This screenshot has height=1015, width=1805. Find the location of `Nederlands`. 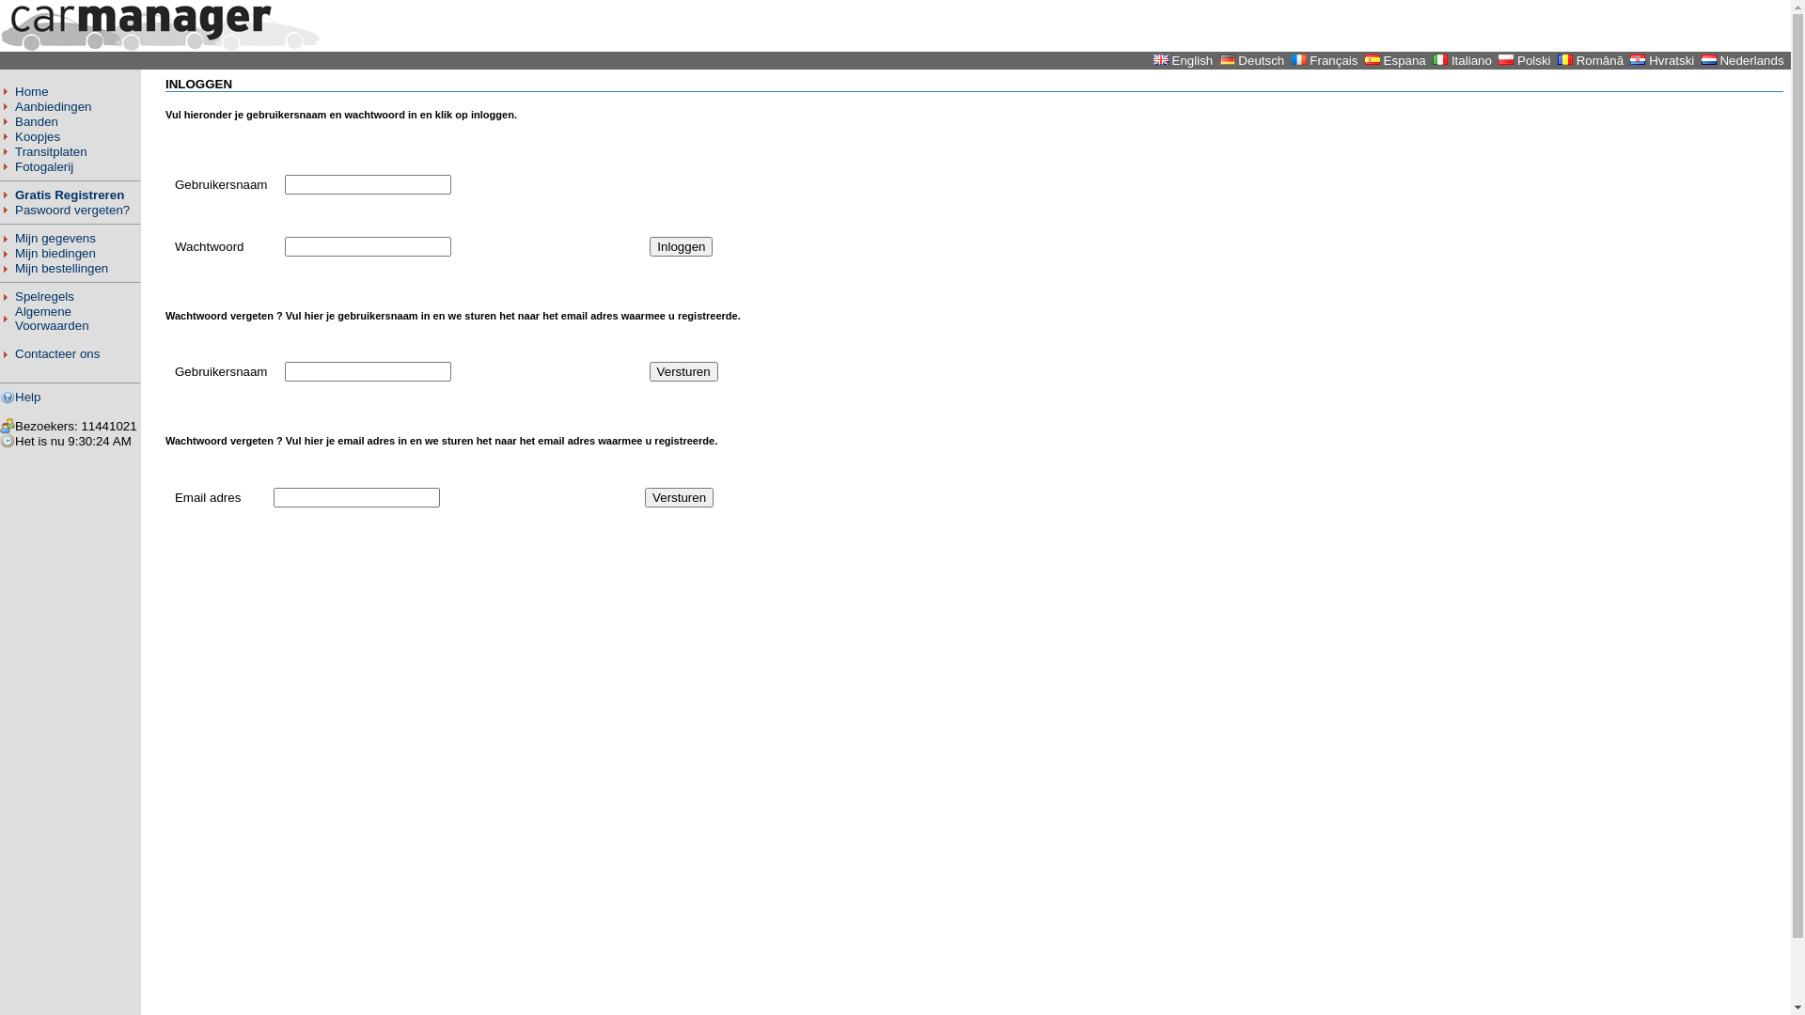

Nederlands is located at coordinates (1751, 60).